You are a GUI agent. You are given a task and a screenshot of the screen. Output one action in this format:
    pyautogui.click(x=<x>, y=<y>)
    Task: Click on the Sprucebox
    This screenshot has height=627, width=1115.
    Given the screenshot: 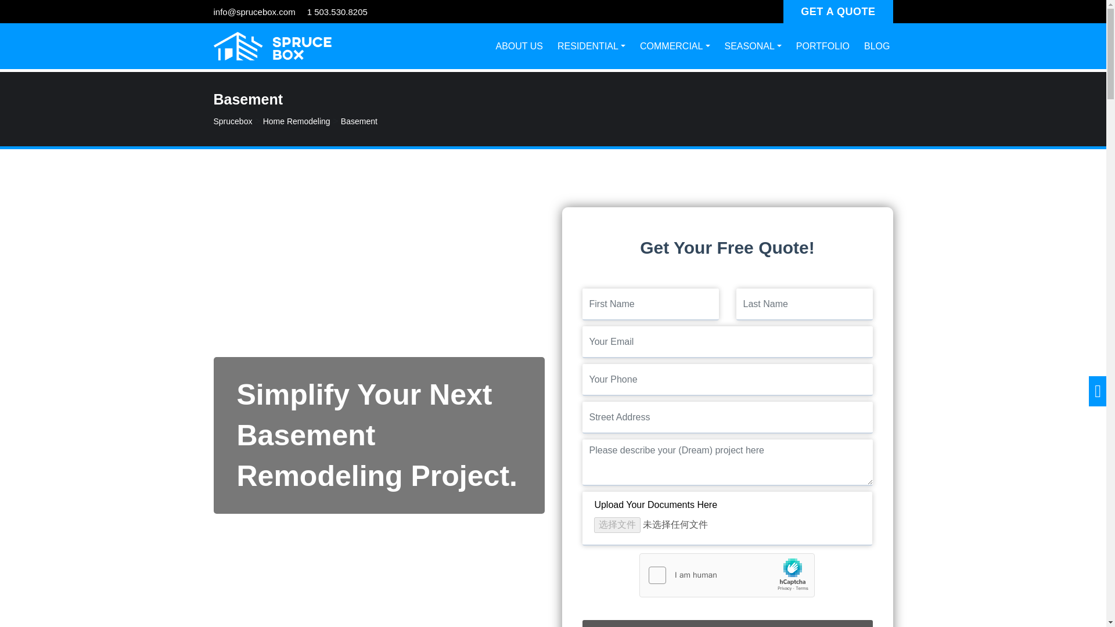 What is the action you would take?
    pyautogui.click(x=233, y=121)
    